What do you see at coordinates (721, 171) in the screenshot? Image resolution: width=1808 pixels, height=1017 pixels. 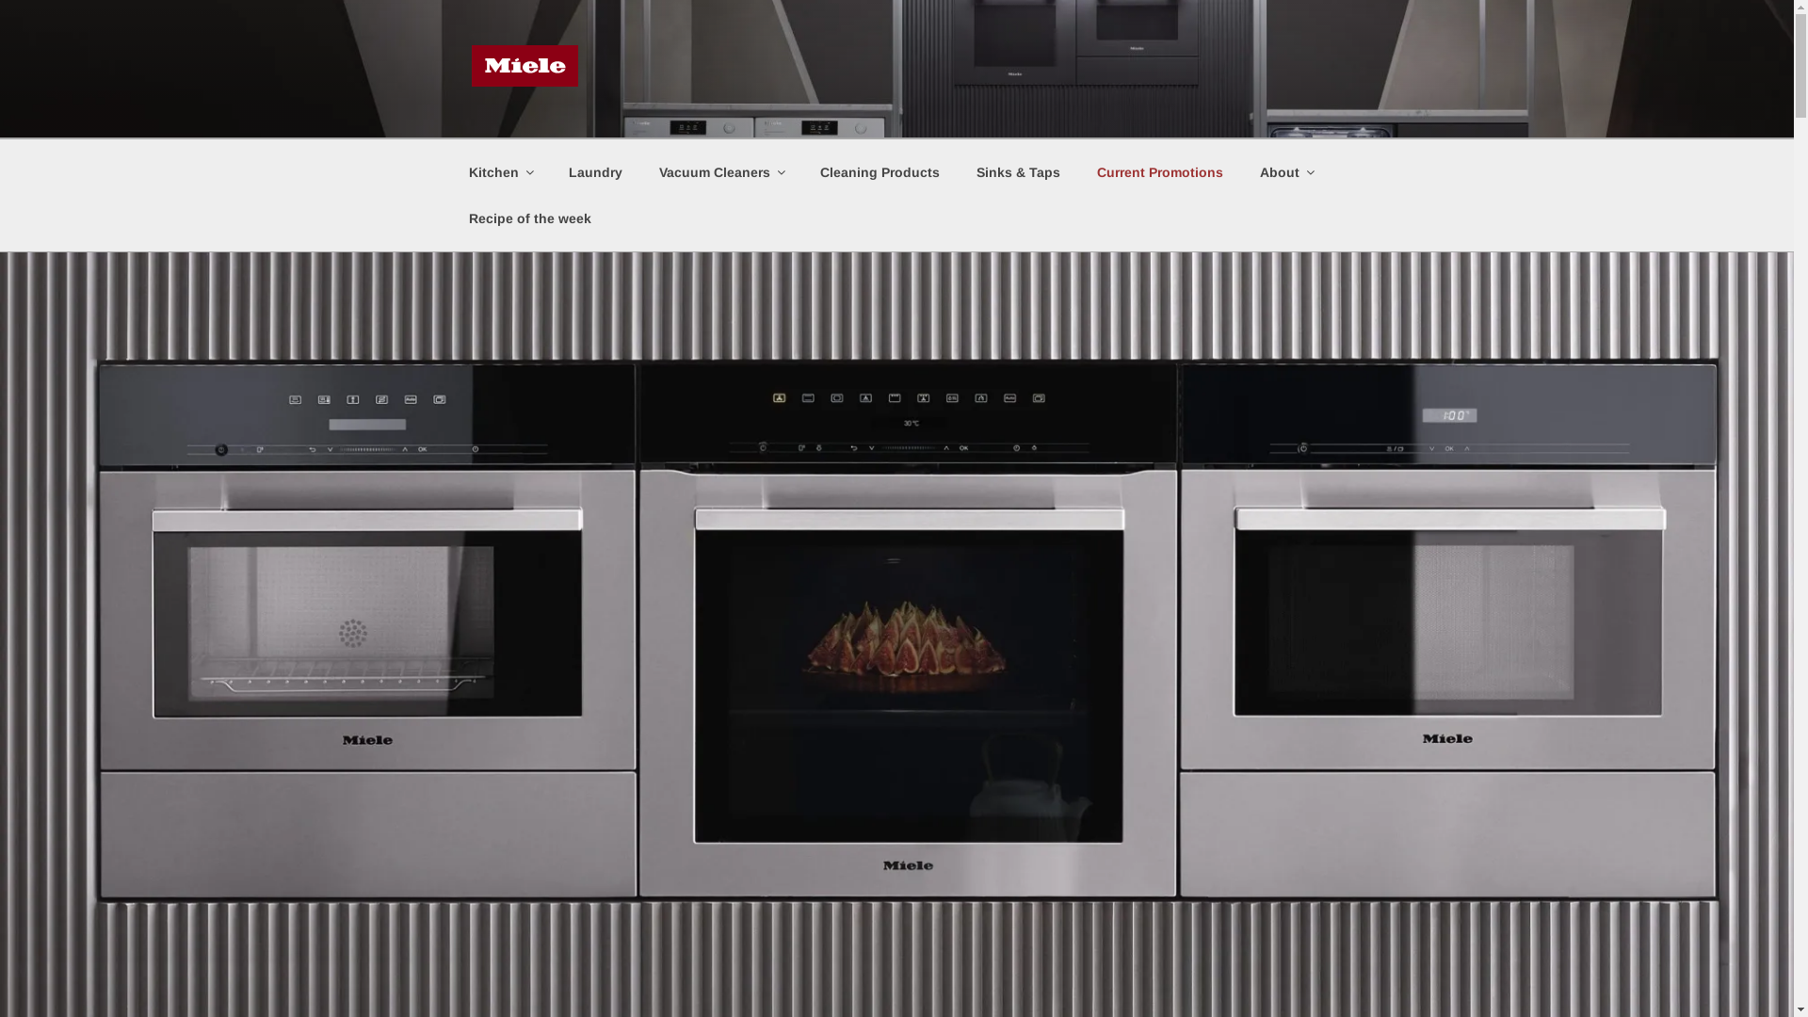 I see `Vacuum Cleaners` at bounding box center [721, 171].